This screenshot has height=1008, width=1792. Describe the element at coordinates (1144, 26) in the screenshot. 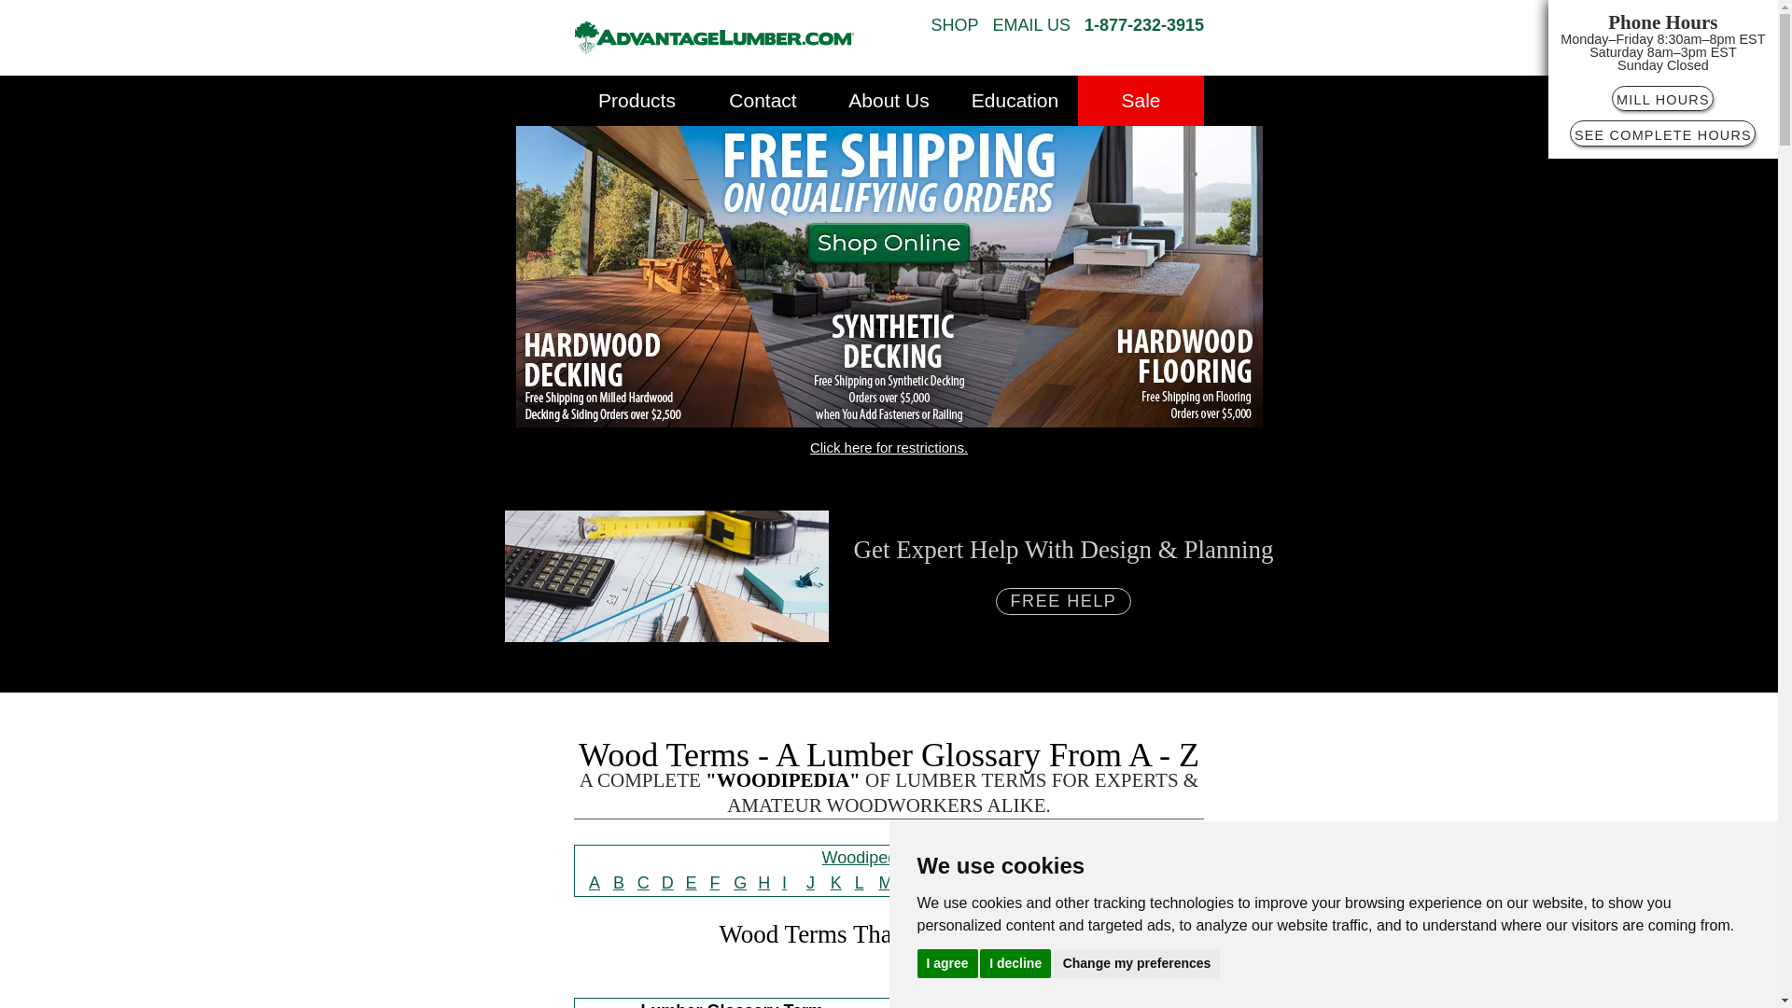

I see `1-877-232-3915` at that location.